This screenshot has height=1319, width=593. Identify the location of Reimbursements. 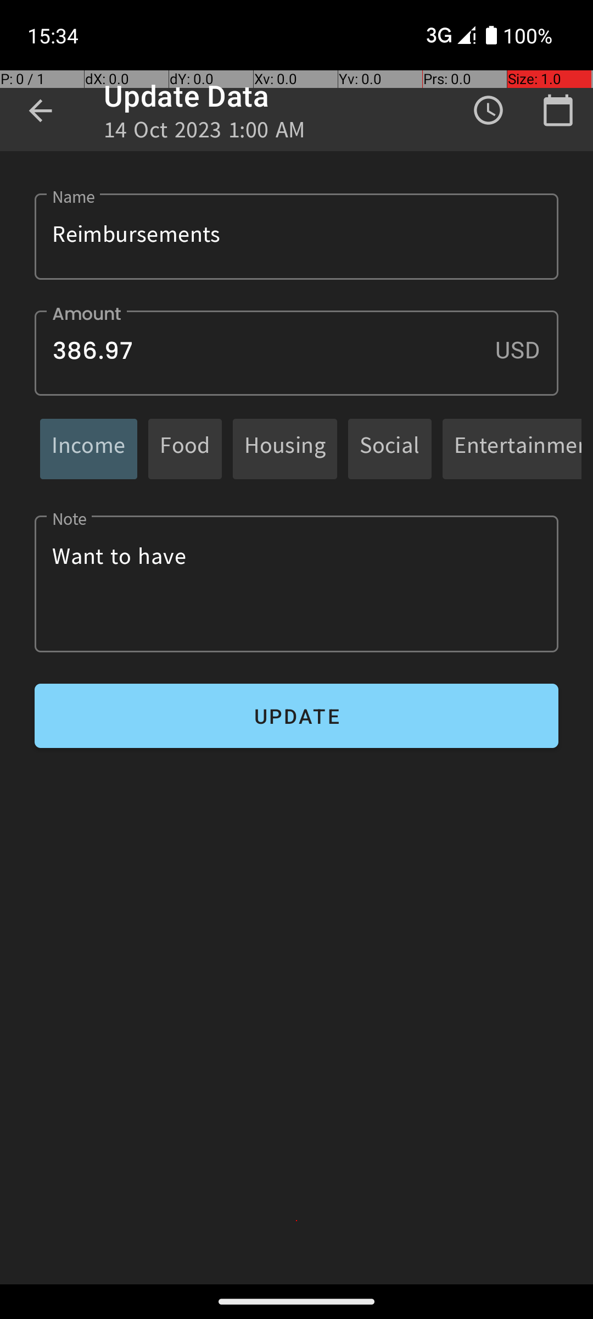
(296, 236).